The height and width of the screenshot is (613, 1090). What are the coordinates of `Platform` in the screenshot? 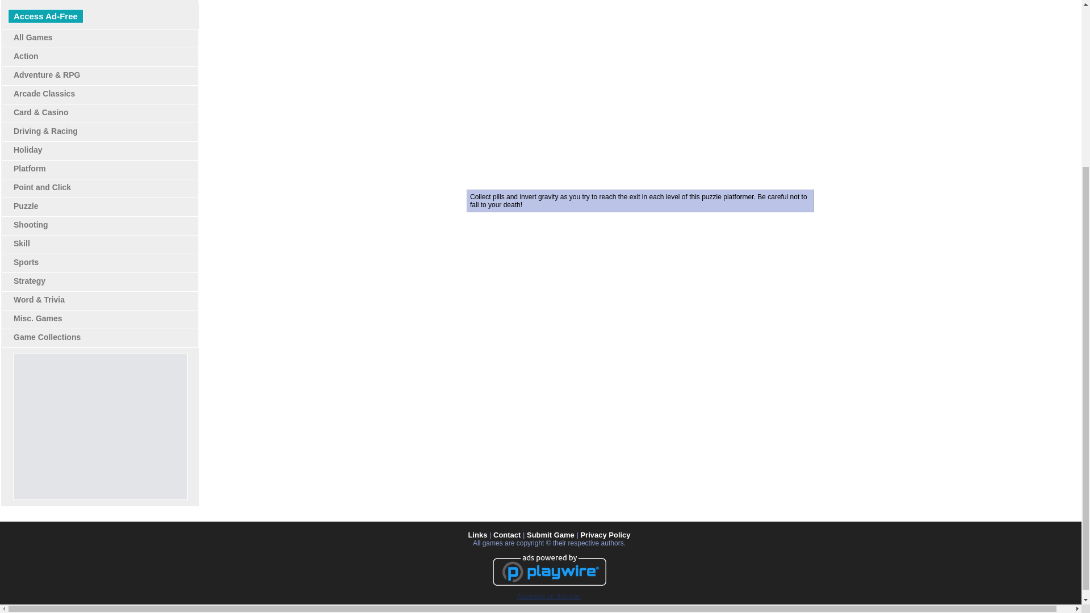 It's located at (30, 168).